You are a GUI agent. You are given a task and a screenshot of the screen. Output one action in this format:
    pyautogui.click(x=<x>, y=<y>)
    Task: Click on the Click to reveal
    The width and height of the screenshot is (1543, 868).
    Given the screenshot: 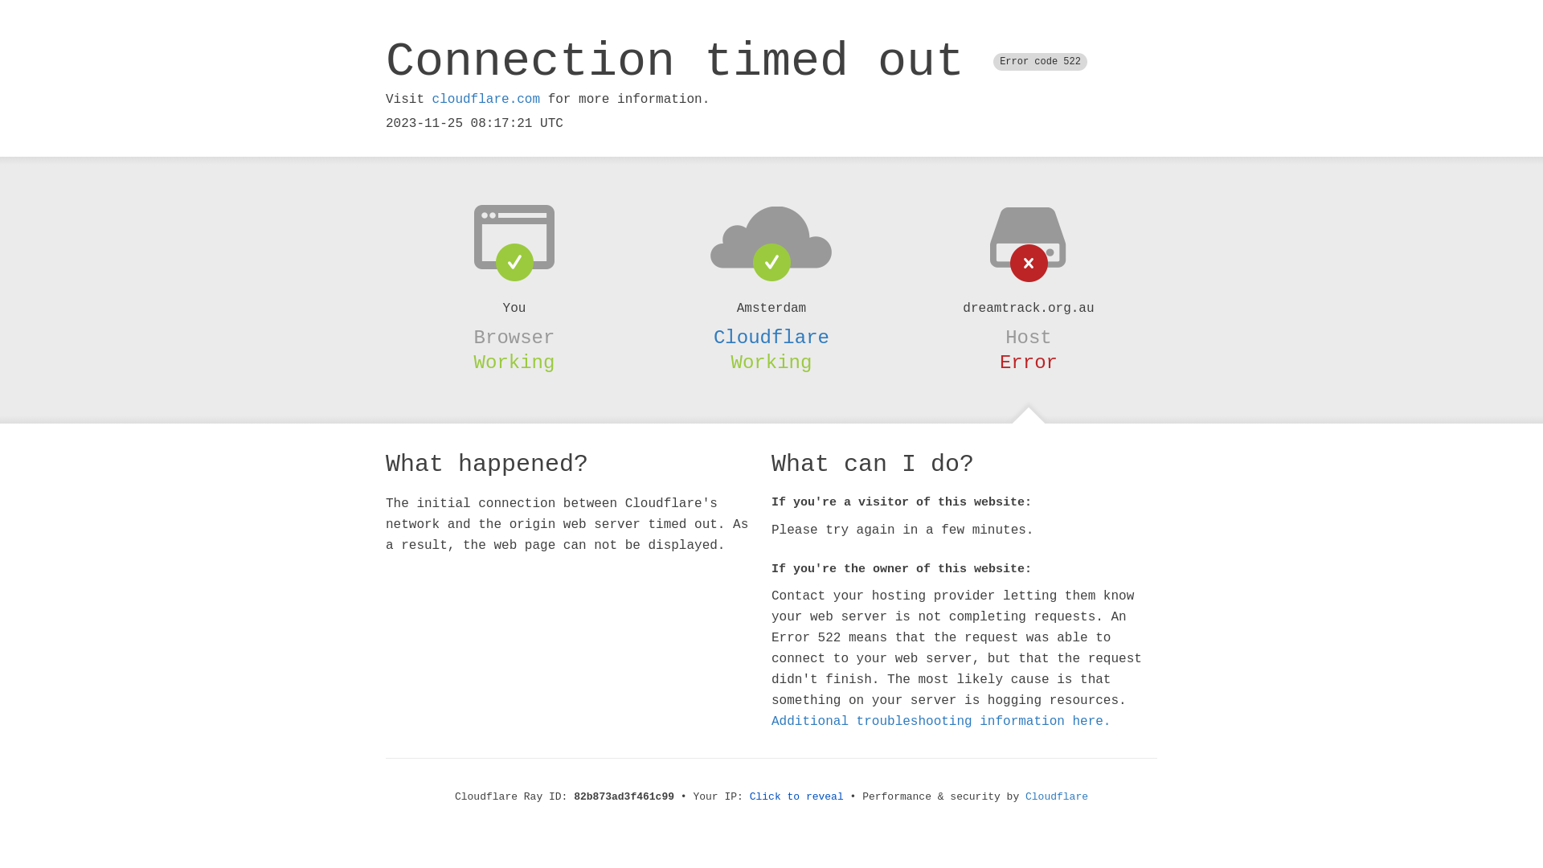 What is the action you would take?
    pyautogui.click(x=797, y=797)
    